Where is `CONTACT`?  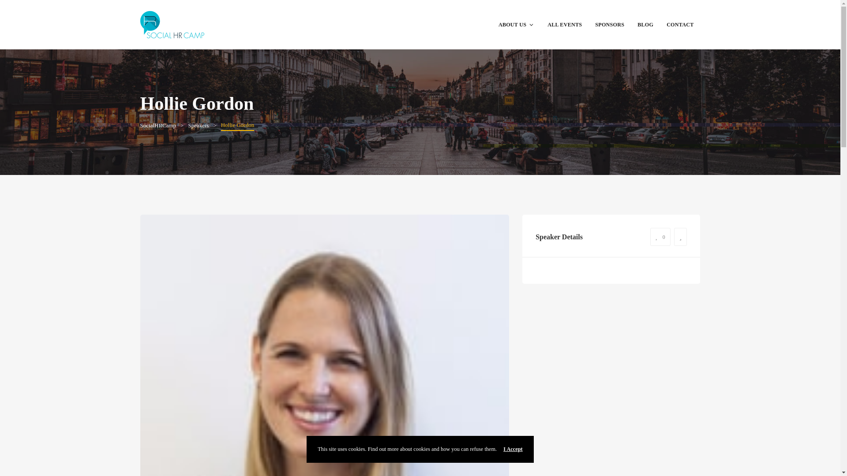
CONTACT is located at coordinates (680, 25).